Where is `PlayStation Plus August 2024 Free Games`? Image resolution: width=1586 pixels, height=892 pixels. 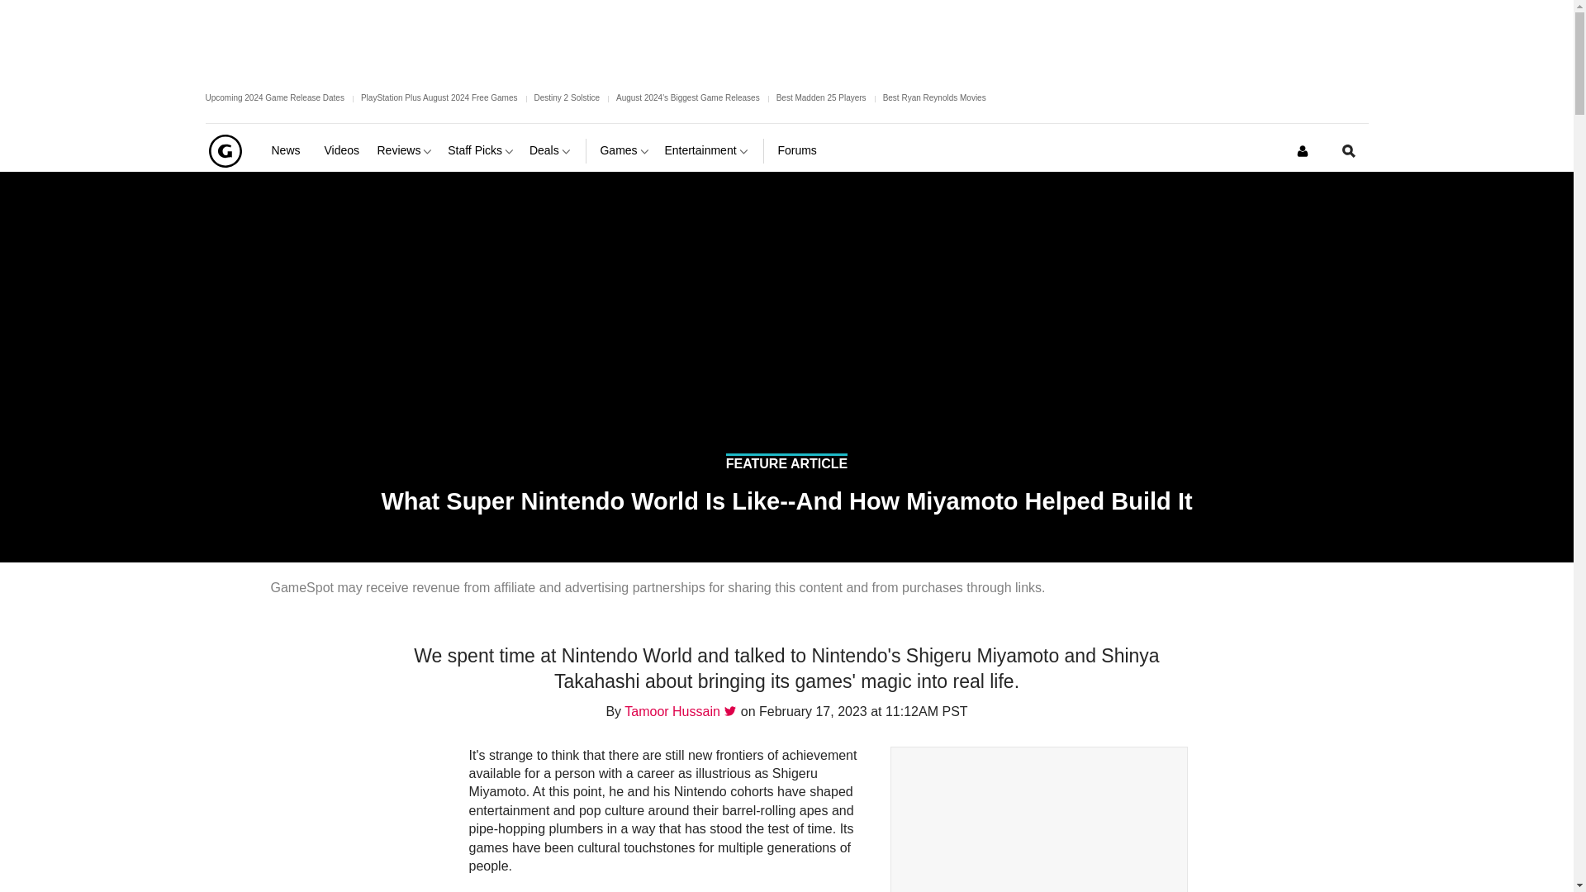 PlayStation Plus August 2024 Free Games is located at coordinates (439, 97).